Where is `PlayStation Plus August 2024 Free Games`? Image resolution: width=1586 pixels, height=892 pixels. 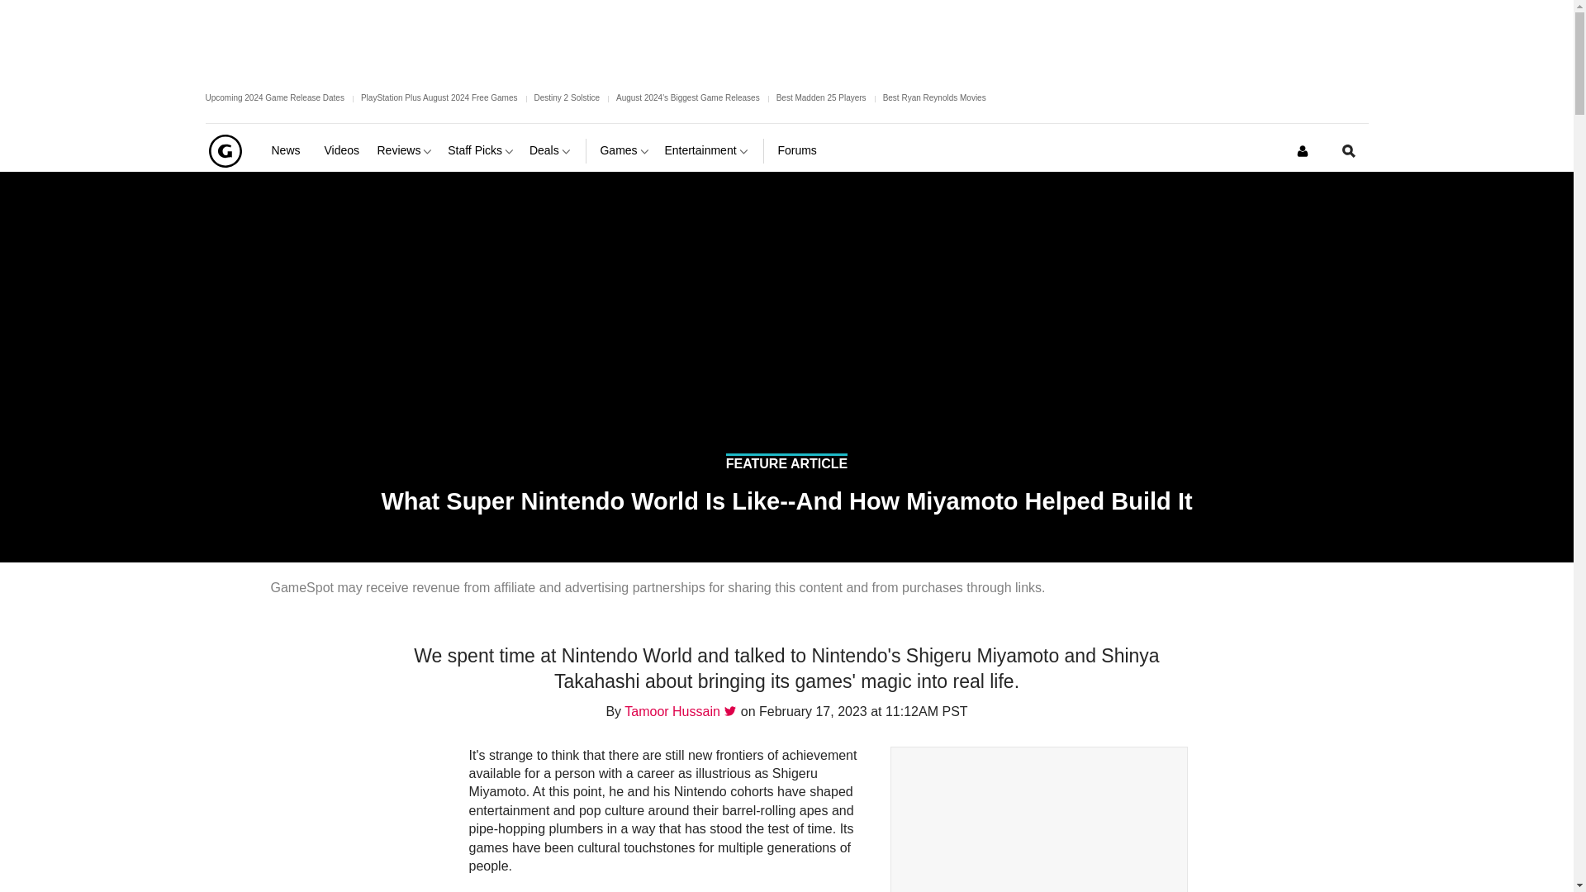 PlayStation Plus August 2024 Free Games is located at coordinates (439, 97).